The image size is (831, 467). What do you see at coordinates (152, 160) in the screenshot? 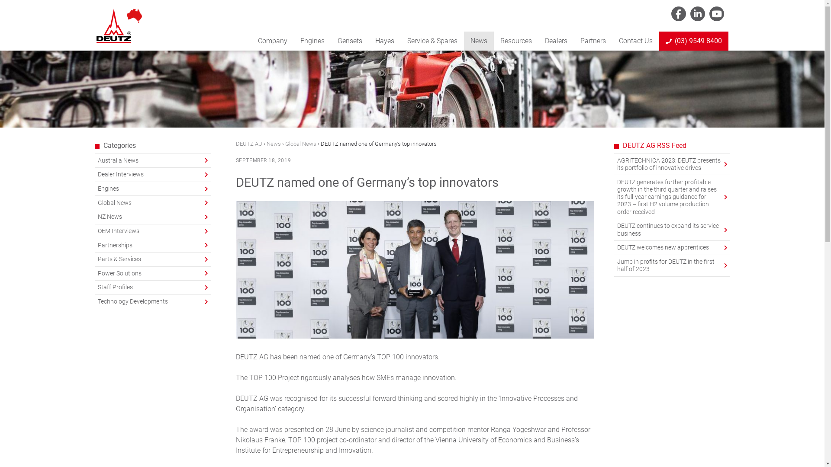
I see `Australia News` at bounding box center [152, 160].